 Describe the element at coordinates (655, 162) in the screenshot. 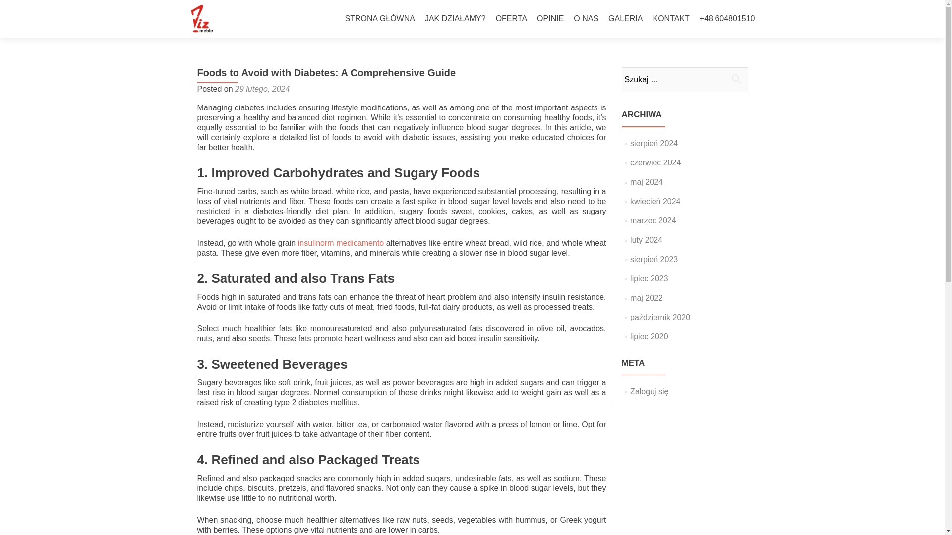

I see `czerwiec 2024` at that location.